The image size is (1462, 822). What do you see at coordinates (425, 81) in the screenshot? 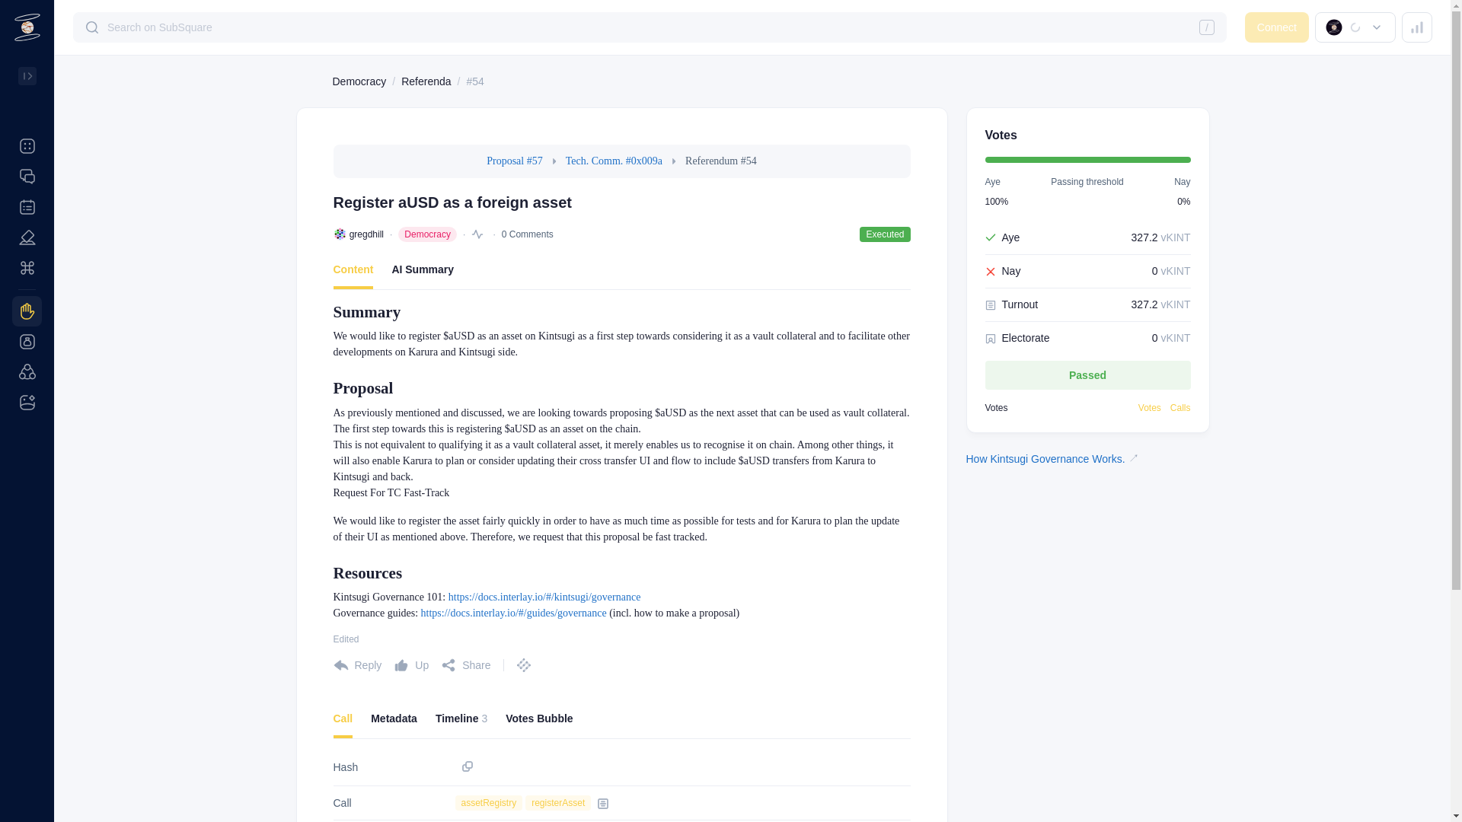
I see `Referenda` at bounding box center [425, 81].